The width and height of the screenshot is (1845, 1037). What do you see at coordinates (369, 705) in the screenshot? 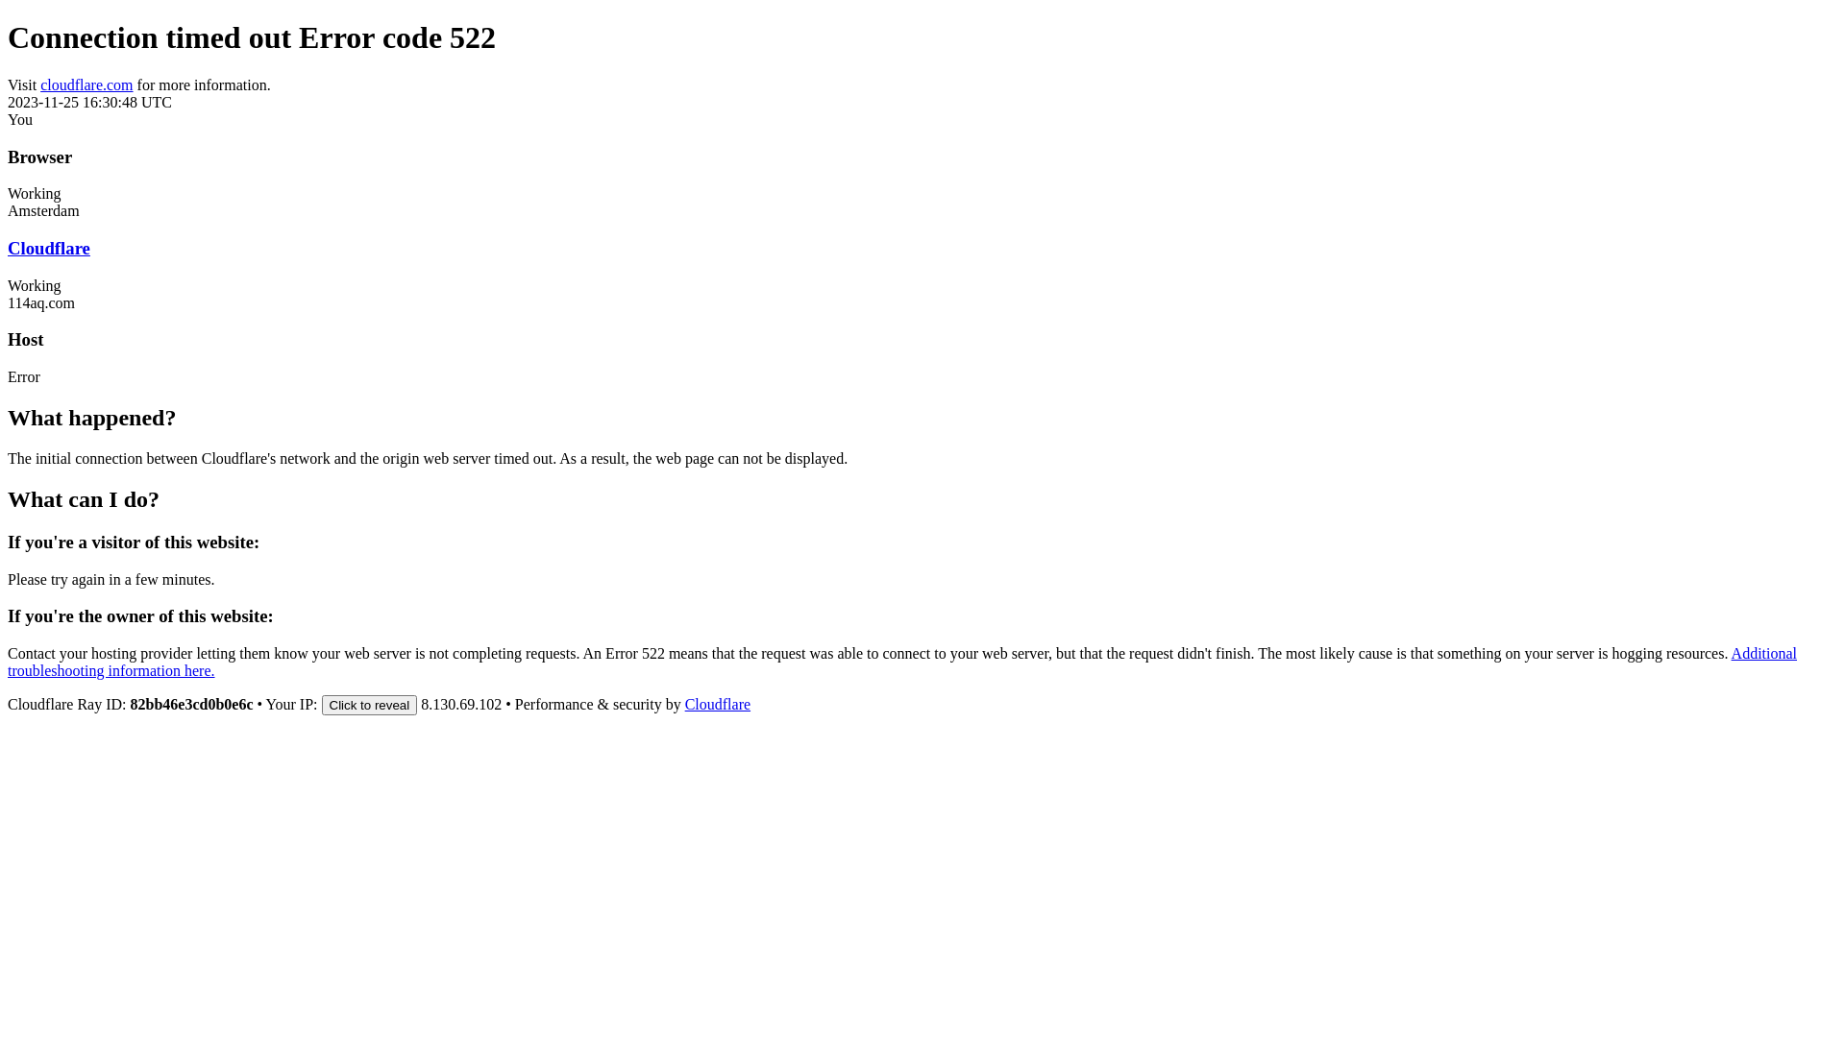
I see `Click to reveal` at bounding box center [369, 705].